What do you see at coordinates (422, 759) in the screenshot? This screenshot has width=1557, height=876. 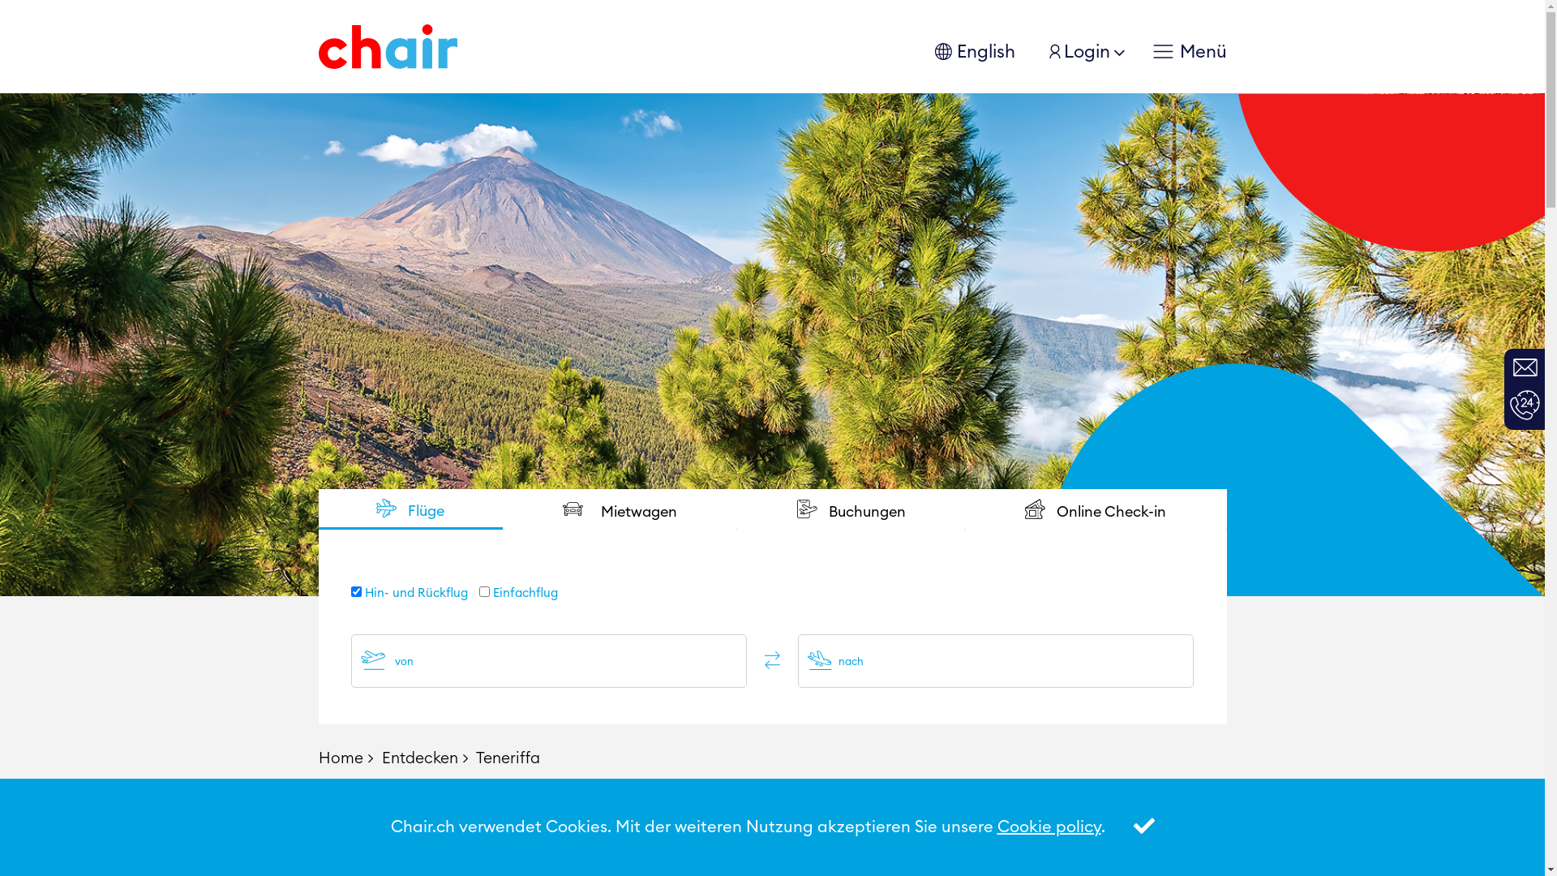 I see `Entdecken ` at bounding box center [422, 759].